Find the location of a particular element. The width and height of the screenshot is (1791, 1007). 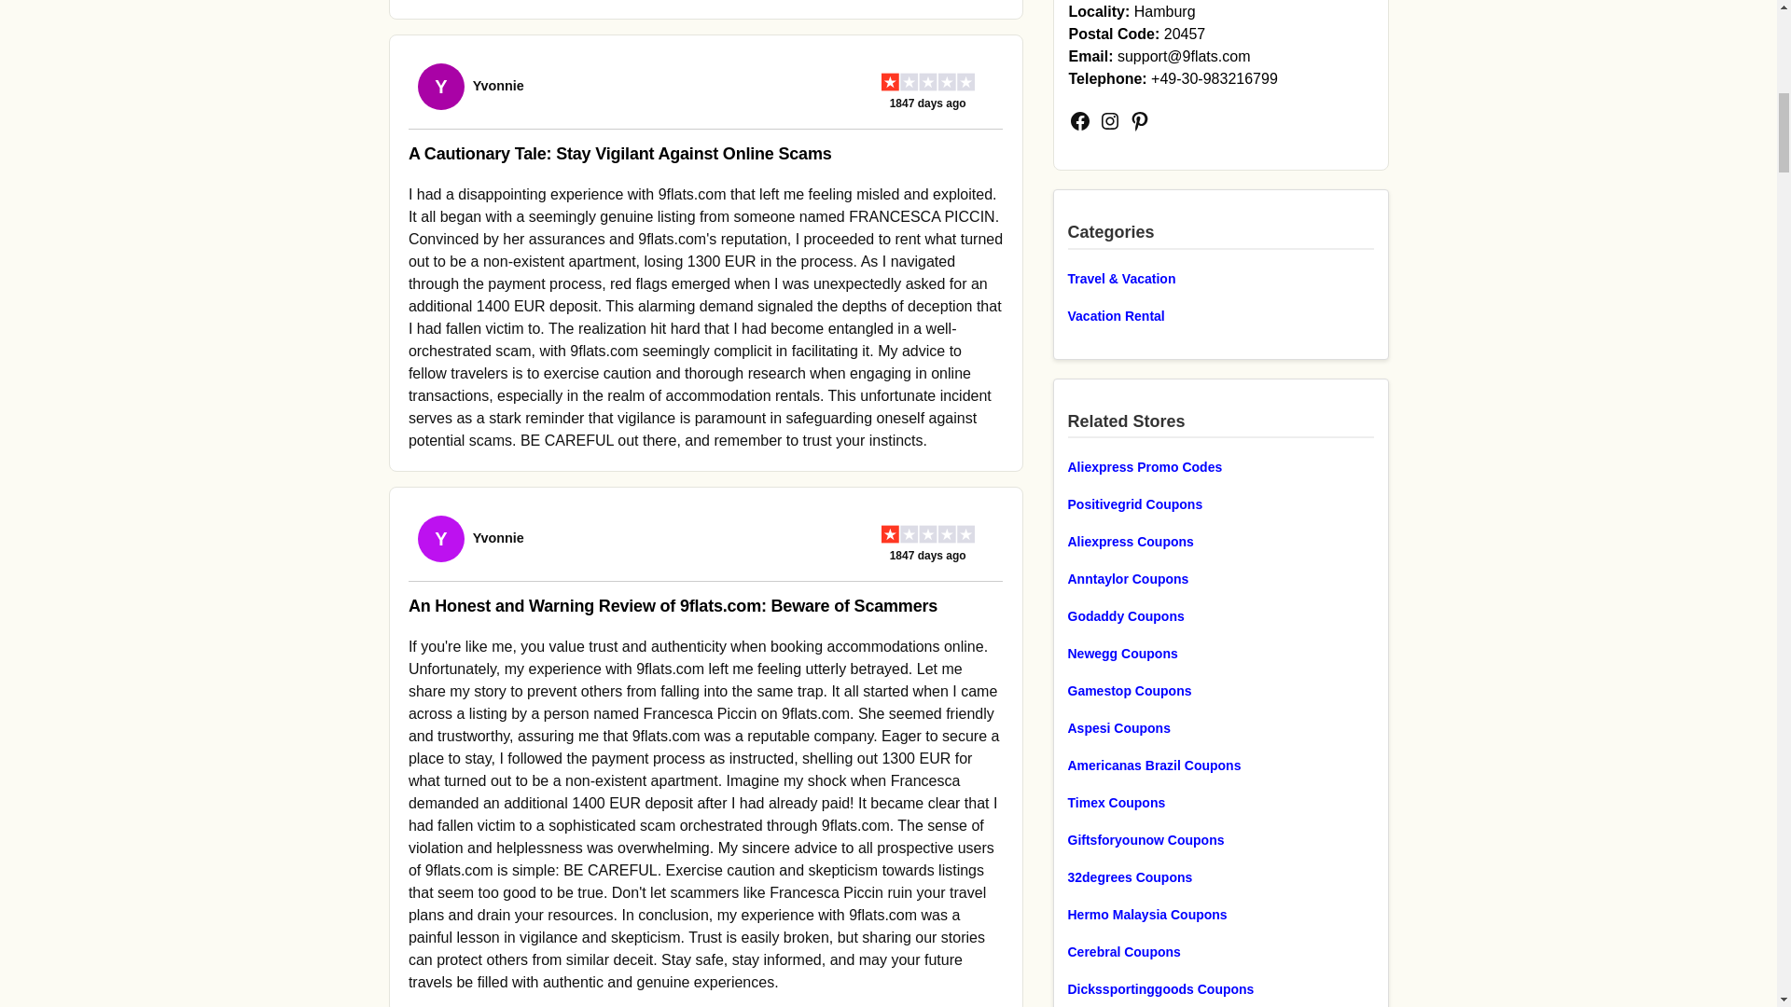

Anntaylor Coupons is located at coordinates (1220, 578).